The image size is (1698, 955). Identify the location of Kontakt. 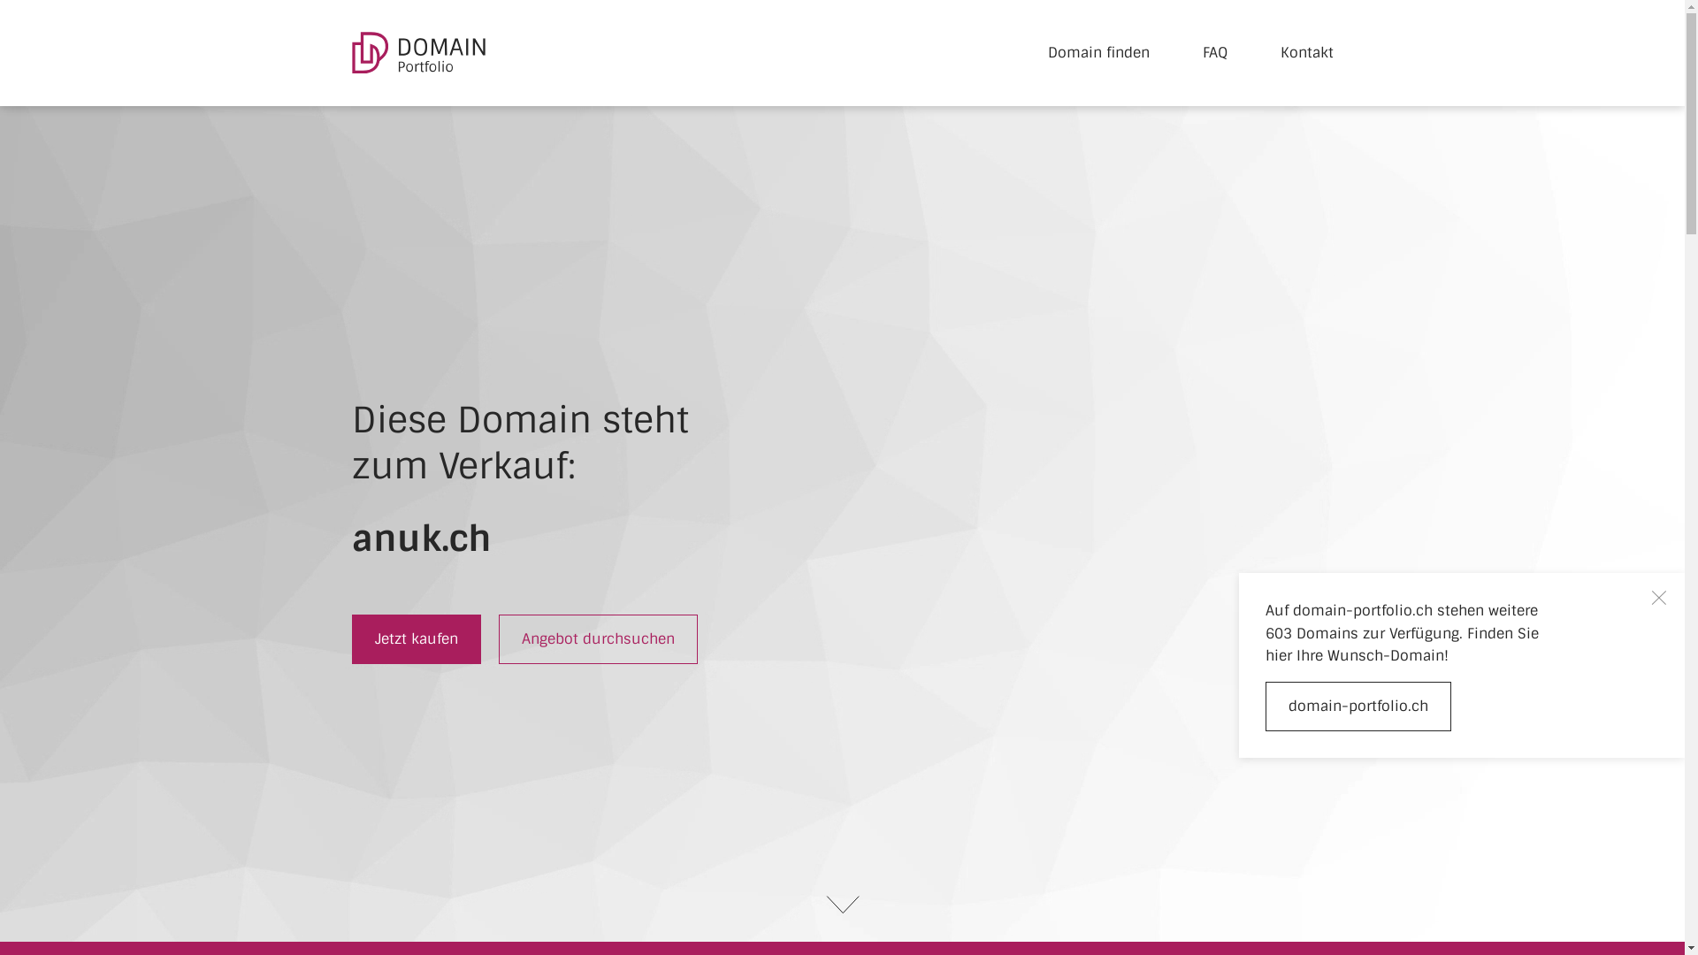
(1307, 53).